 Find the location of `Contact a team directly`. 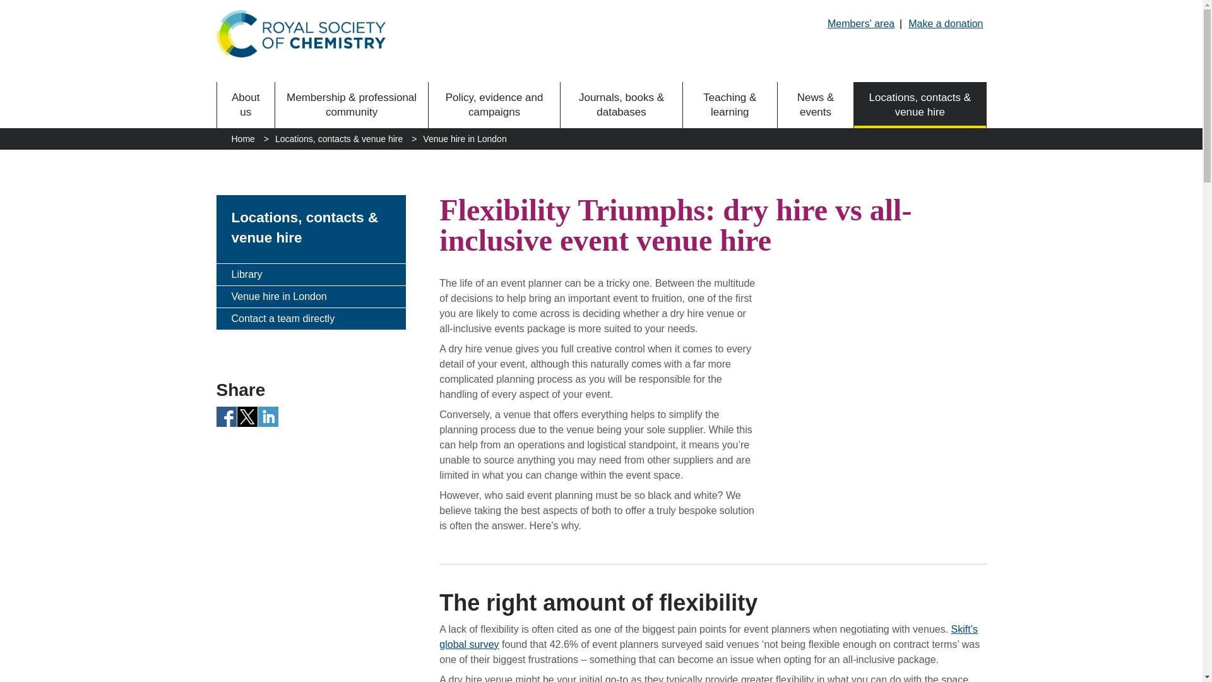

Contact a team directly is located at coordinates (310, 318).